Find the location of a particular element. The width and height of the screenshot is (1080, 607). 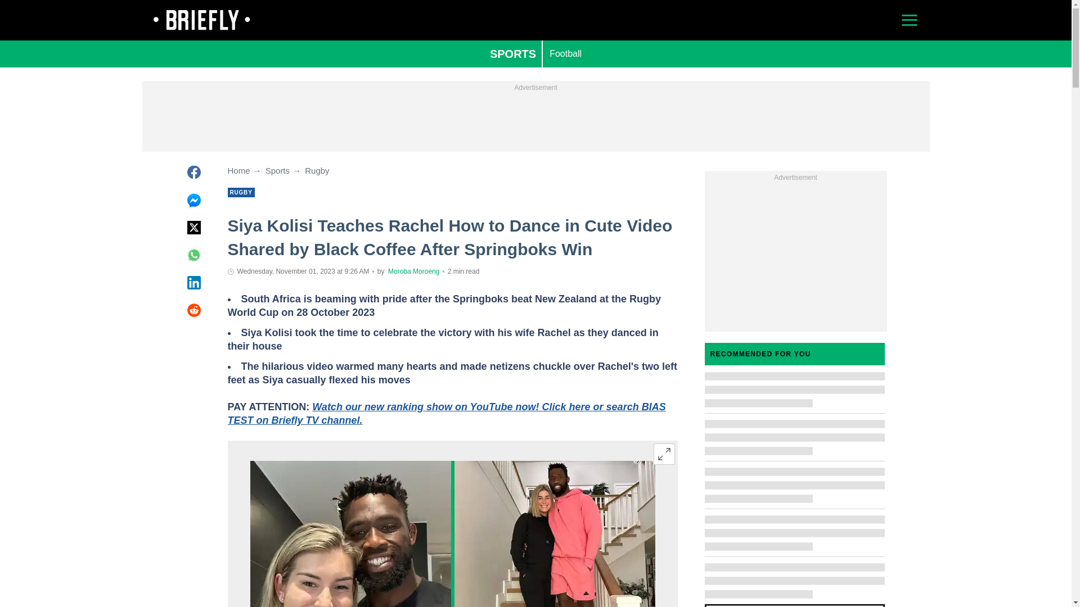

SPORTS is located at coordinates (513, 54).